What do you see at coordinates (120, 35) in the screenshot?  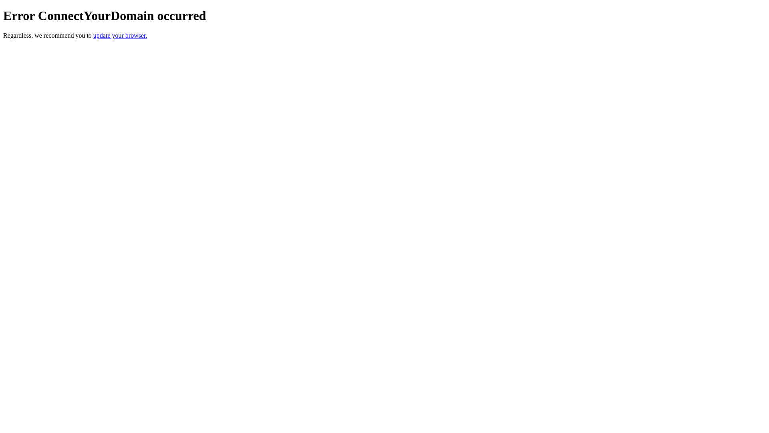 I see `update your browser.` at bounding box center [120, 35].